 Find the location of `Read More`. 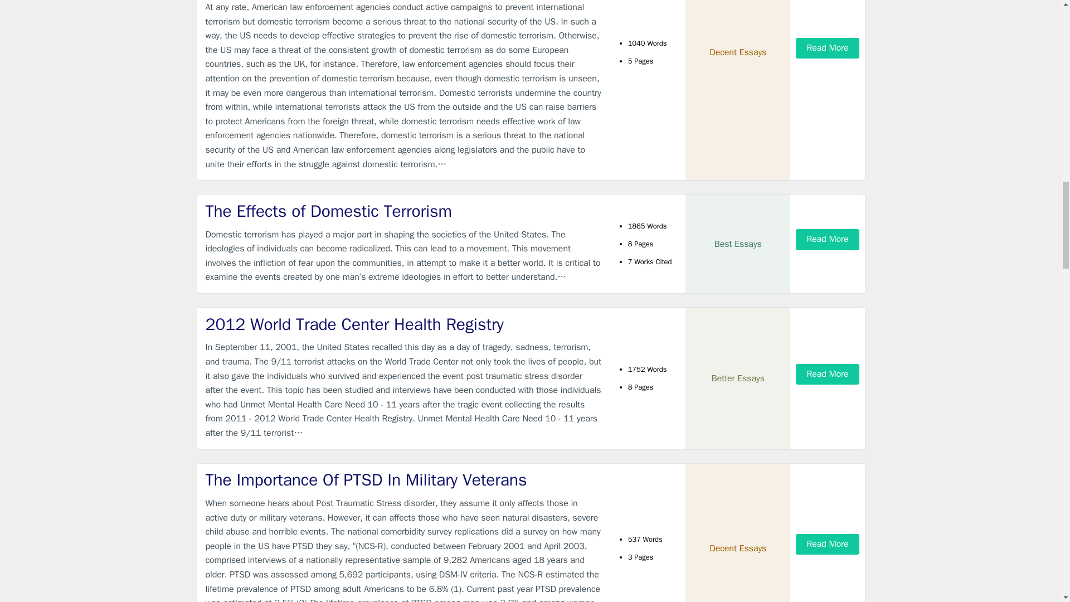

Read More is located at coordinates (827, 240).